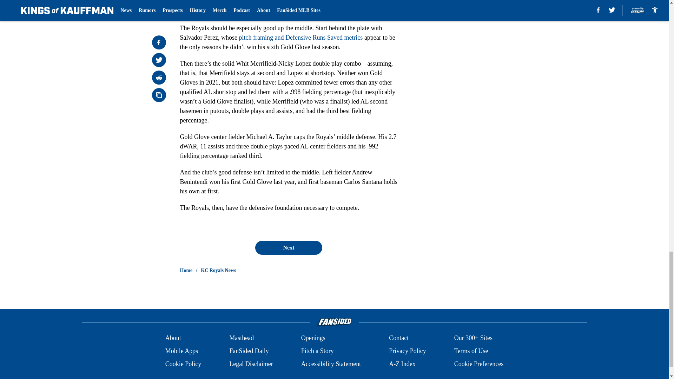 The width and height of the screenshot is (674, 379). What do you see at coordinates (288, 247) in the screenshot?
I see `Next` at bounding box center [288, 247].